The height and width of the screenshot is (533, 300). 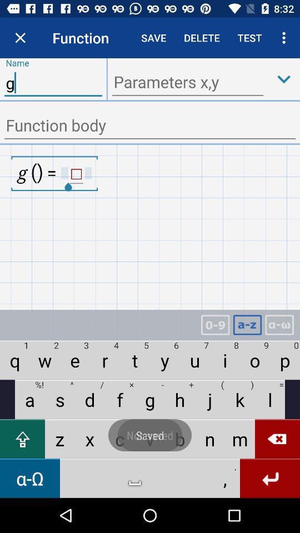 What do you see at coordinates (247, 325) in the screenshot?
I see `click on the alphabet tab right to the number tab above the keyboard` at bounding box center [247, 325].